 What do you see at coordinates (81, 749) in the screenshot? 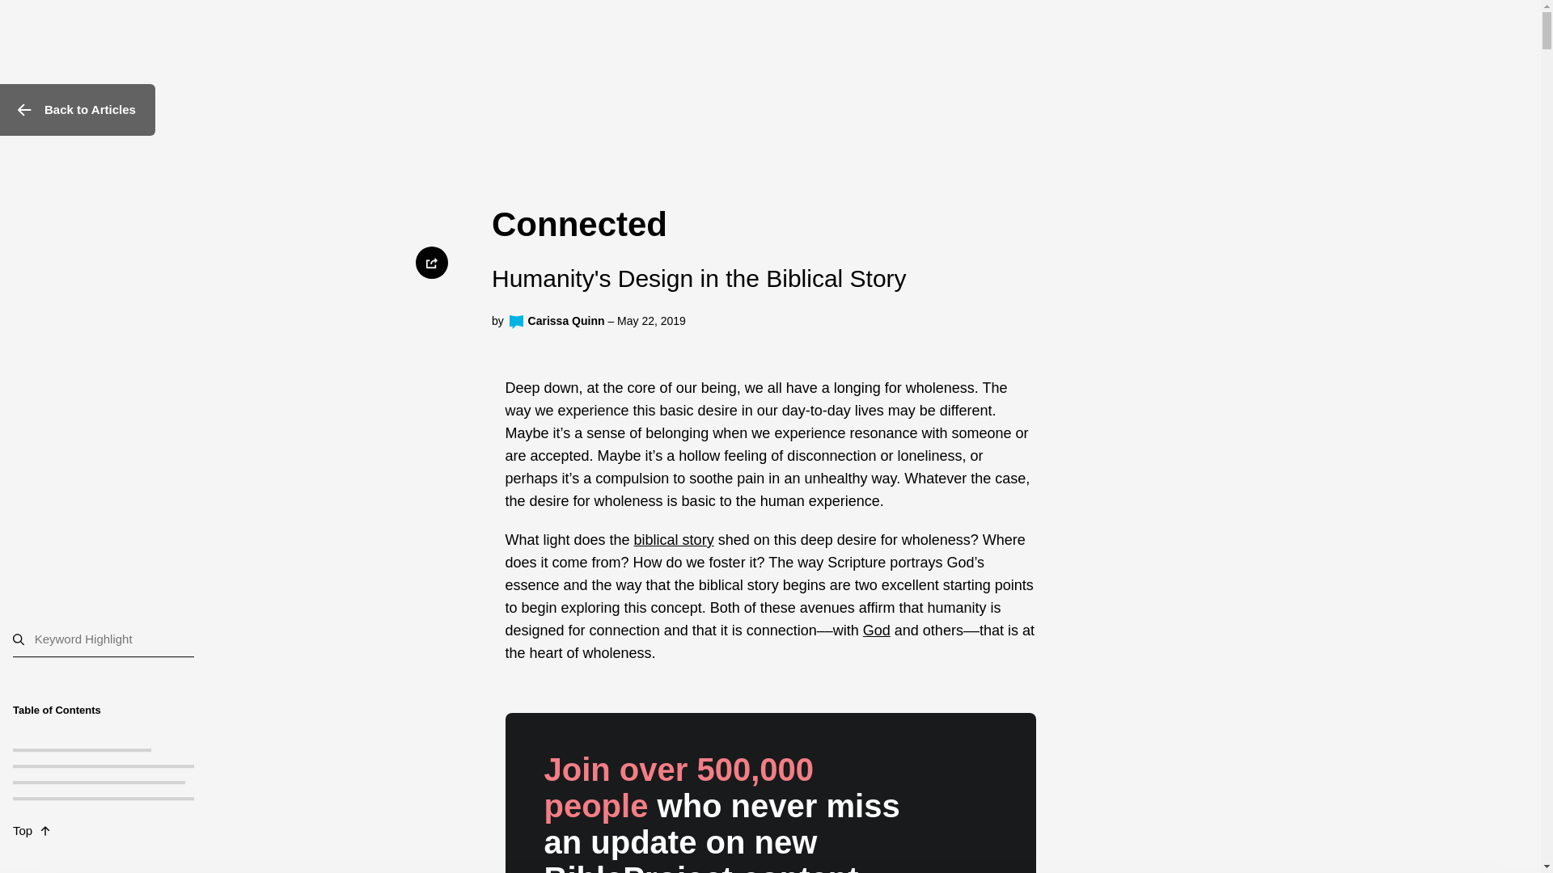
I see `The Heart of Wholeness` at bounding box center [81, 749].